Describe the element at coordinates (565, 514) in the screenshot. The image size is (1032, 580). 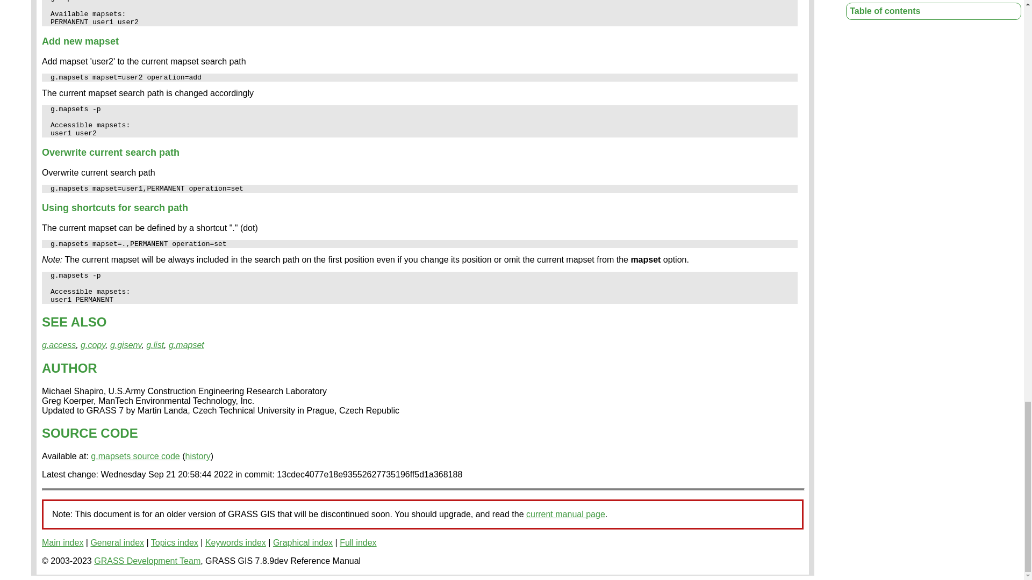
I see `current manual page` at that location.